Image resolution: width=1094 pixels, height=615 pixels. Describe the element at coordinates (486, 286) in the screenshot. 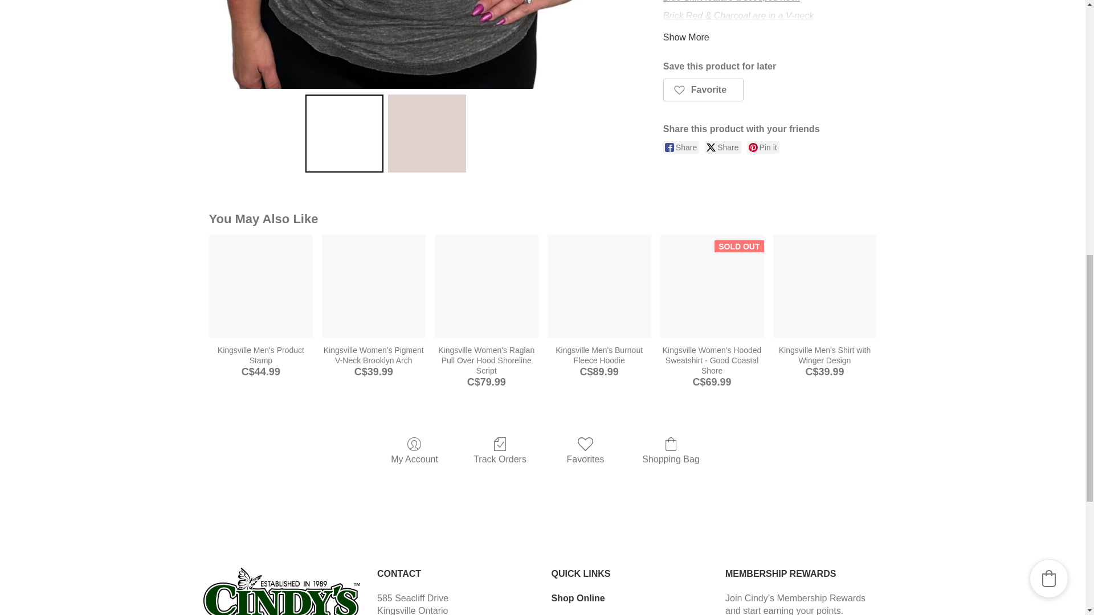

I see `Kingsville Women's Raglan Pull Over Hood Shoreline Script` at that location.